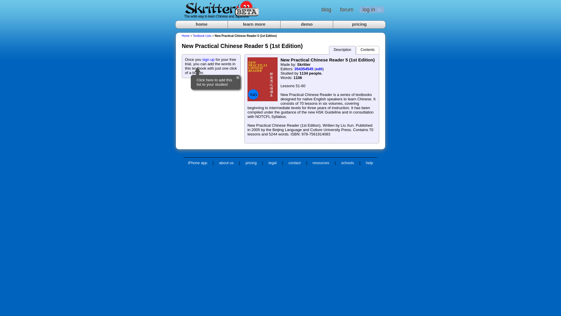  What do you see at coordinates (307, 25) in the screenshot?
I see `demo` at bounding box center [307, 25].